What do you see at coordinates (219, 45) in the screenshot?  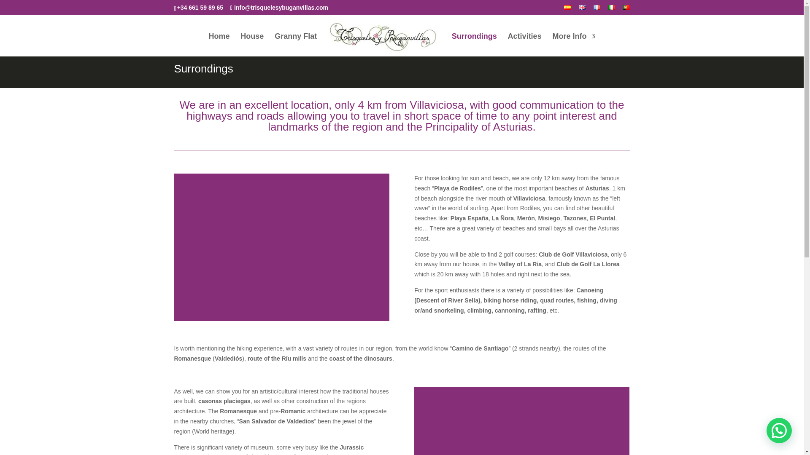 I see `Home` at bounding box center [219, 45].